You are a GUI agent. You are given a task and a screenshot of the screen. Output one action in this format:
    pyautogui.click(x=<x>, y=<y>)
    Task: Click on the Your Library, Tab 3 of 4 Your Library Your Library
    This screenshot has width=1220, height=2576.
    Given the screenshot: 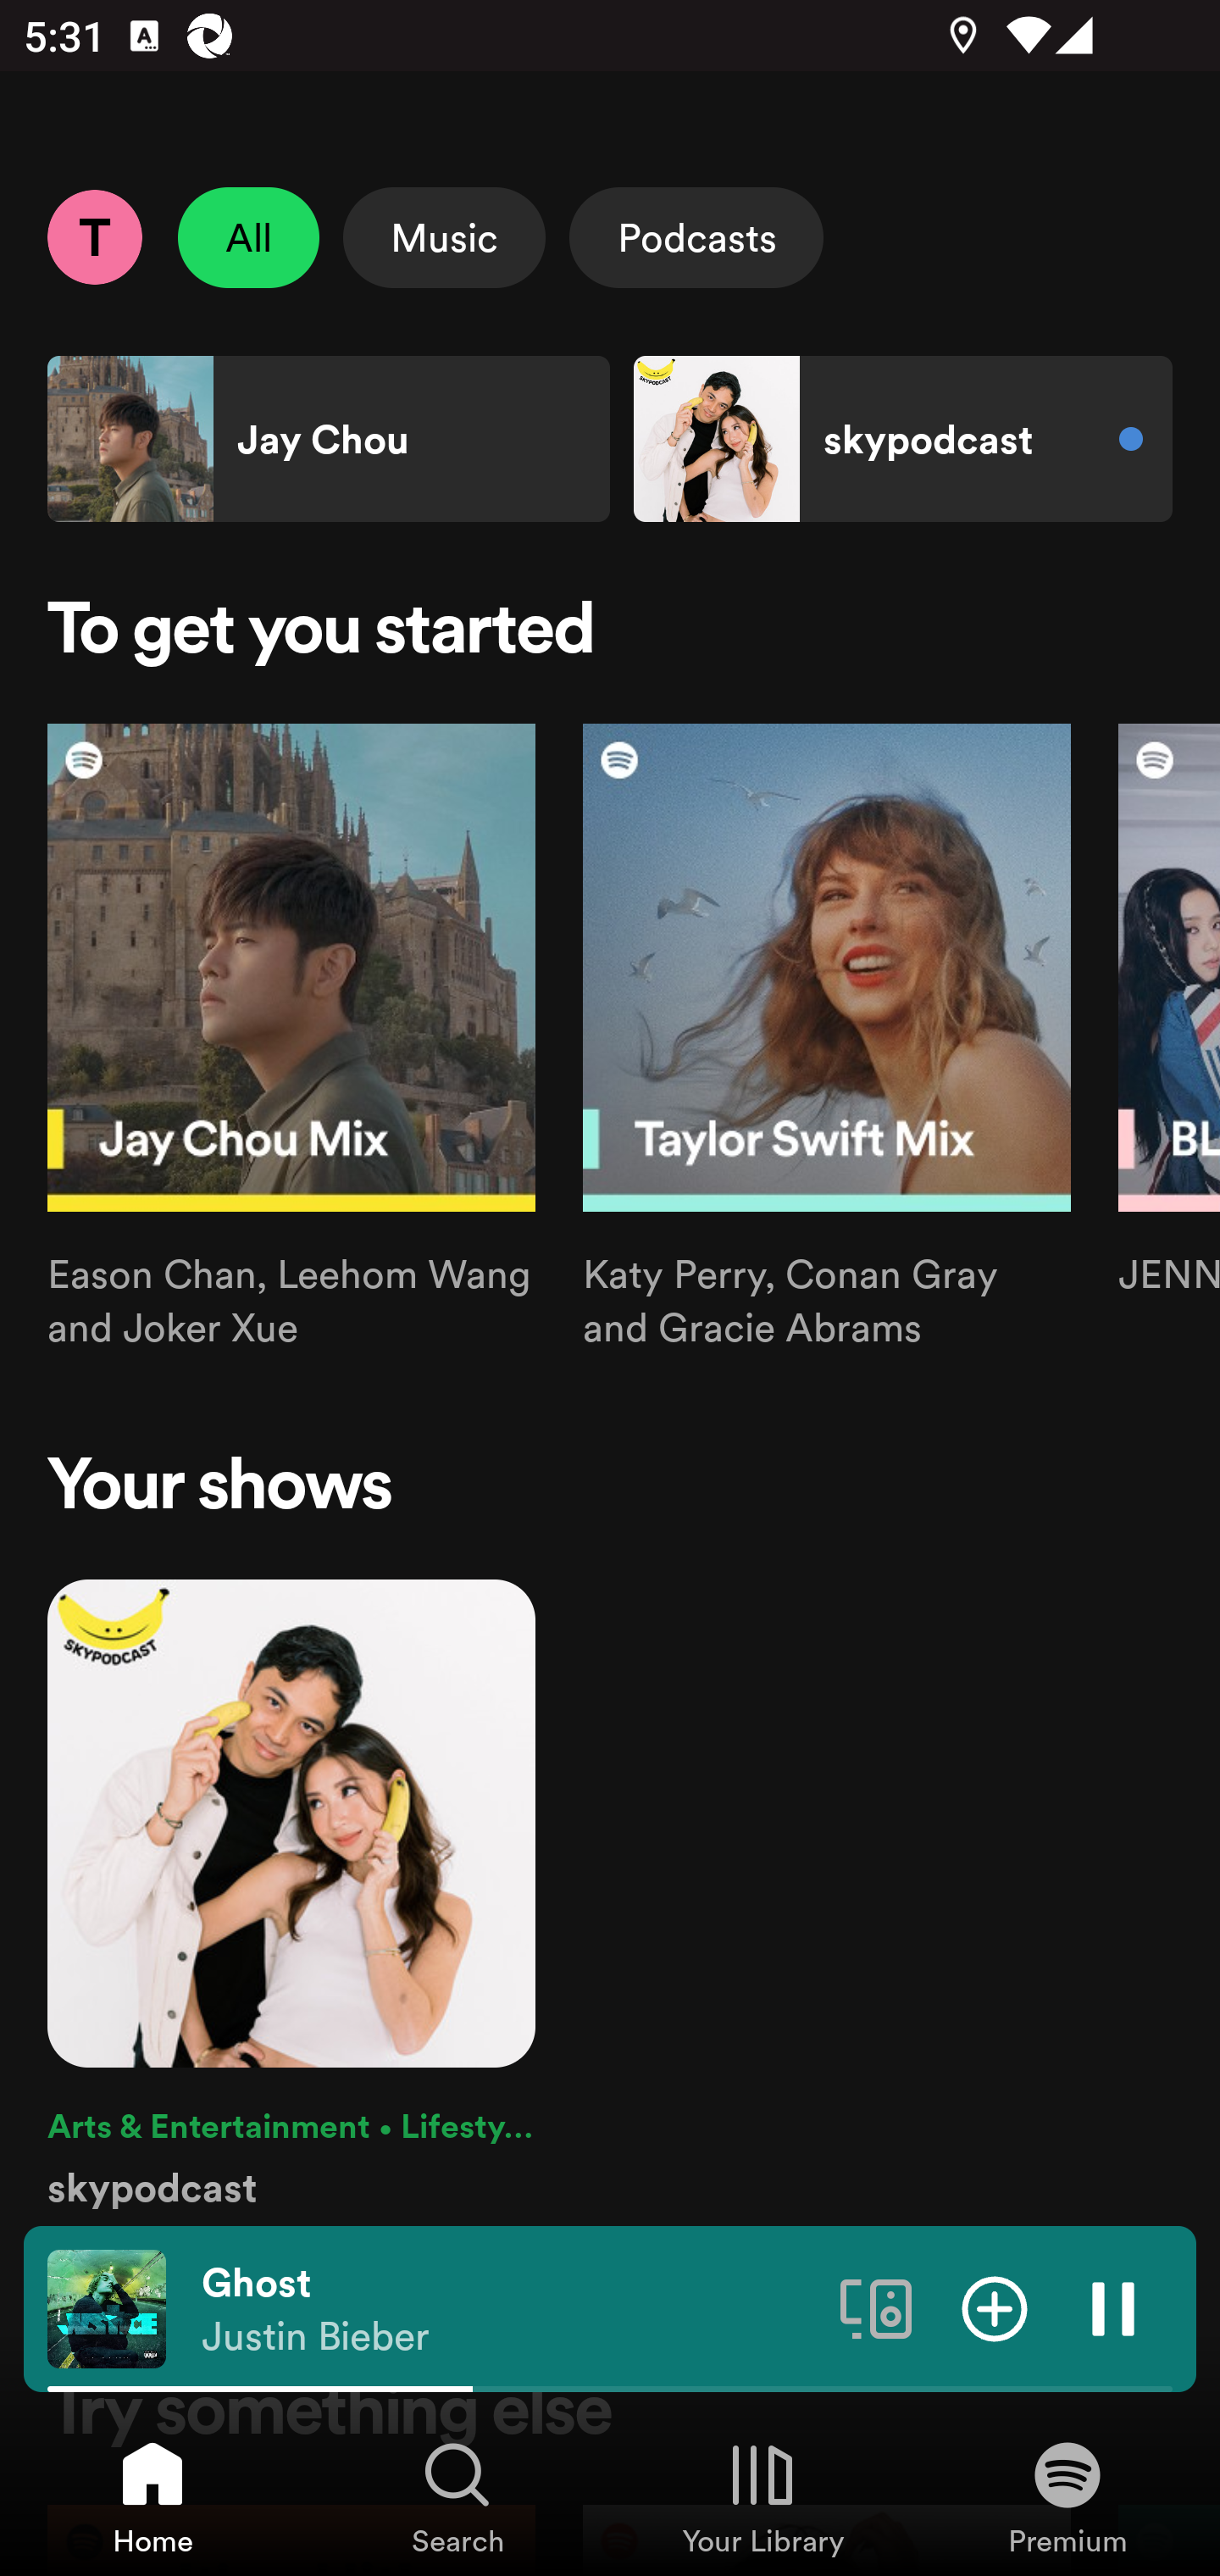 What is the action you would take?
    pyautogui.click(x=762, y=2496)
    